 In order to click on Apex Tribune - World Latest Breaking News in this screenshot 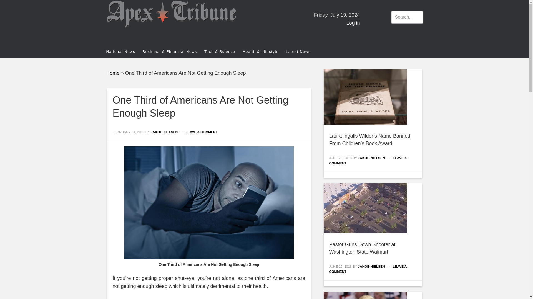, I will do `click(156, 23)`.